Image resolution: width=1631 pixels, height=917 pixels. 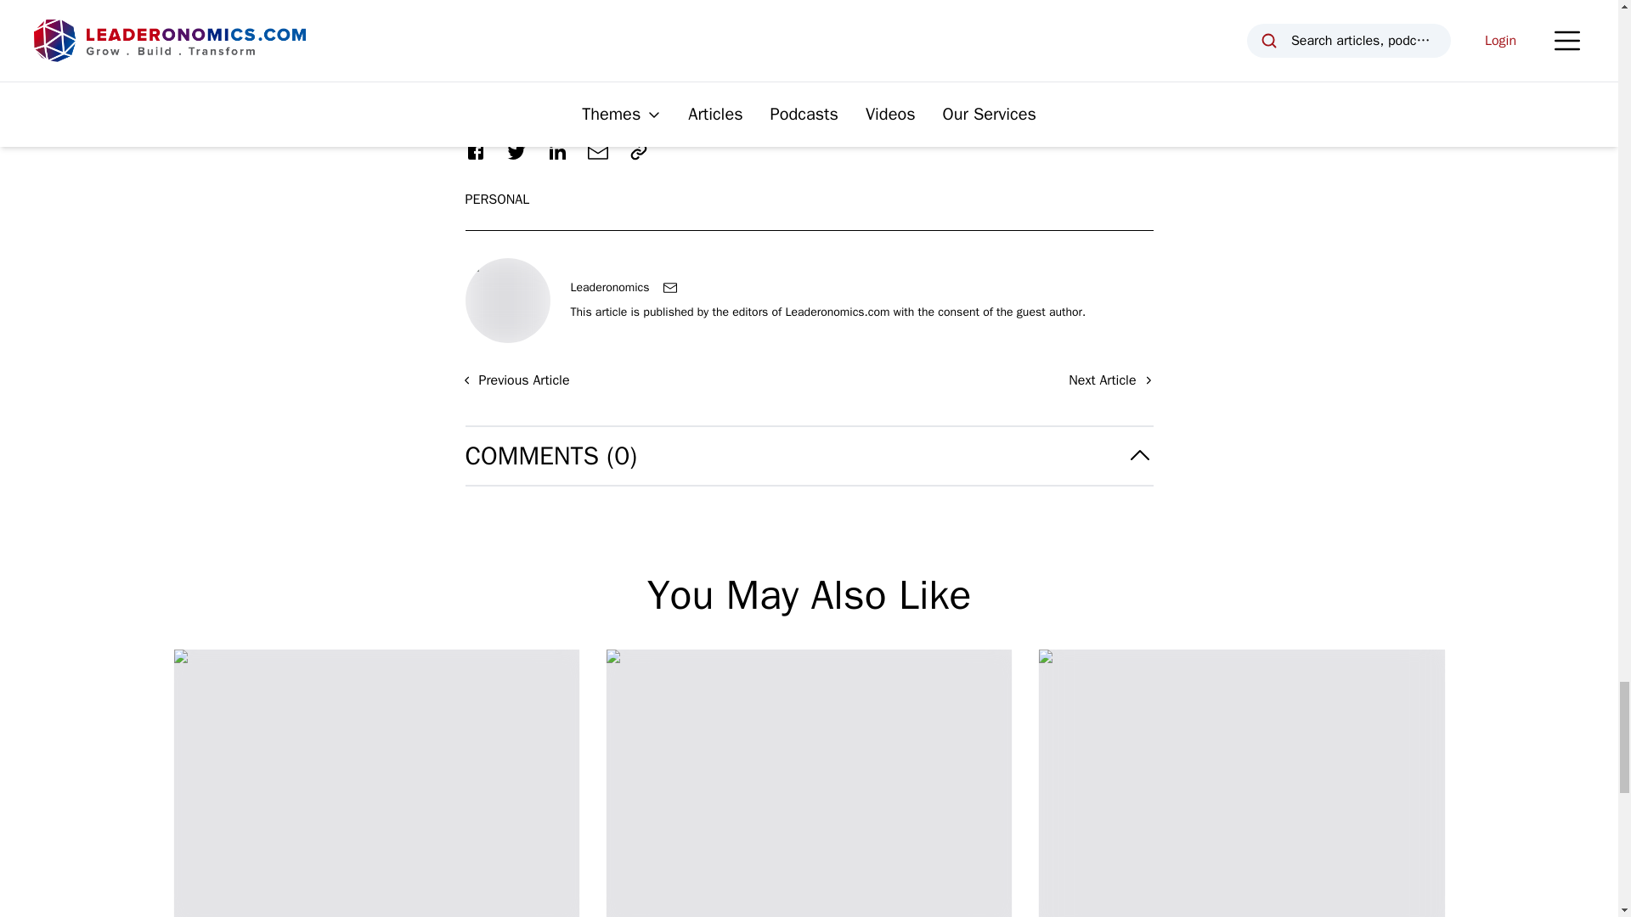 I want to click on Next Article, so click(x=1110, y=380).